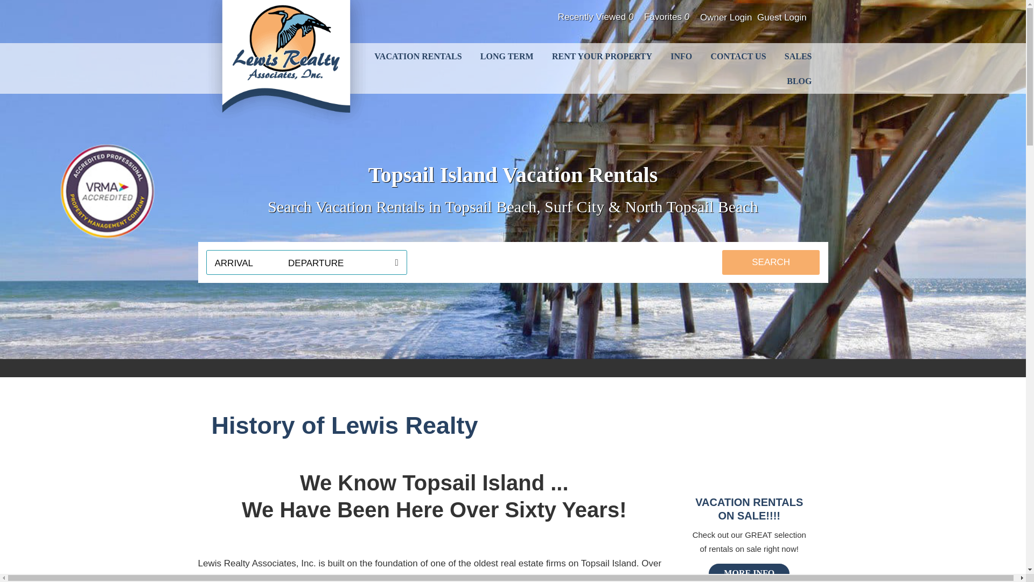 The height and width of the screenshot is (582, 1034). I want to click on INFO, so click(681, 57).